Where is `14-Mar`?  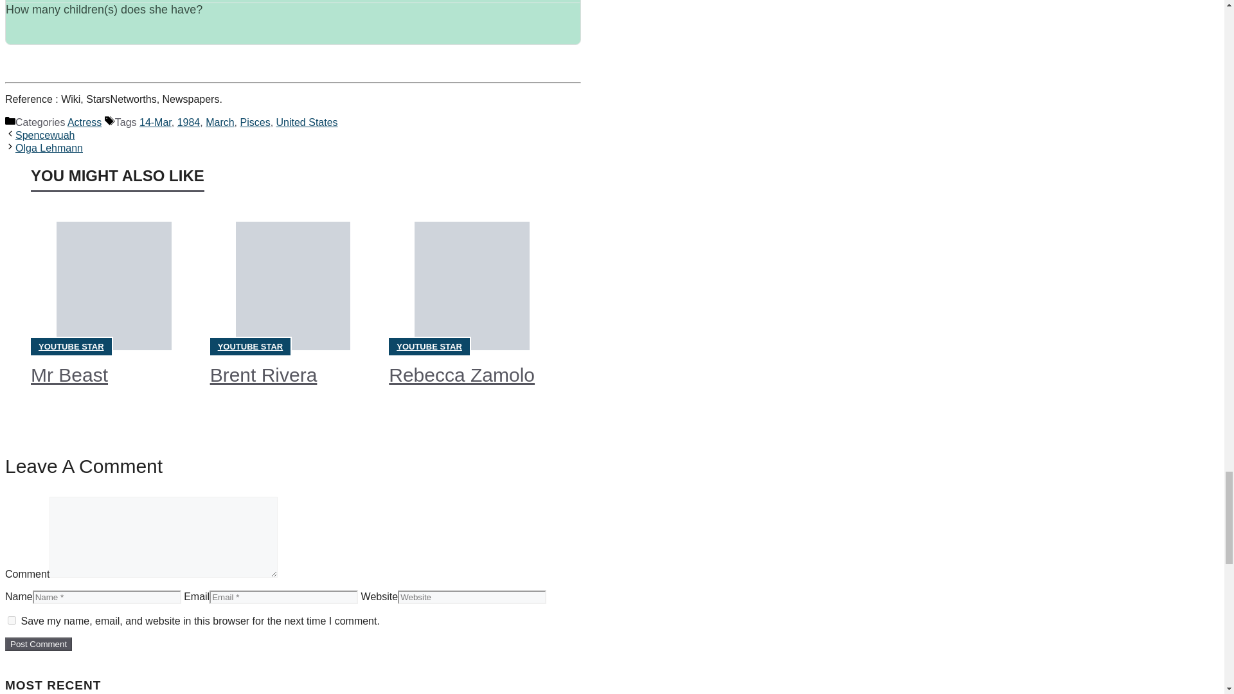 14-Mar is located at coordinates (155, 122).